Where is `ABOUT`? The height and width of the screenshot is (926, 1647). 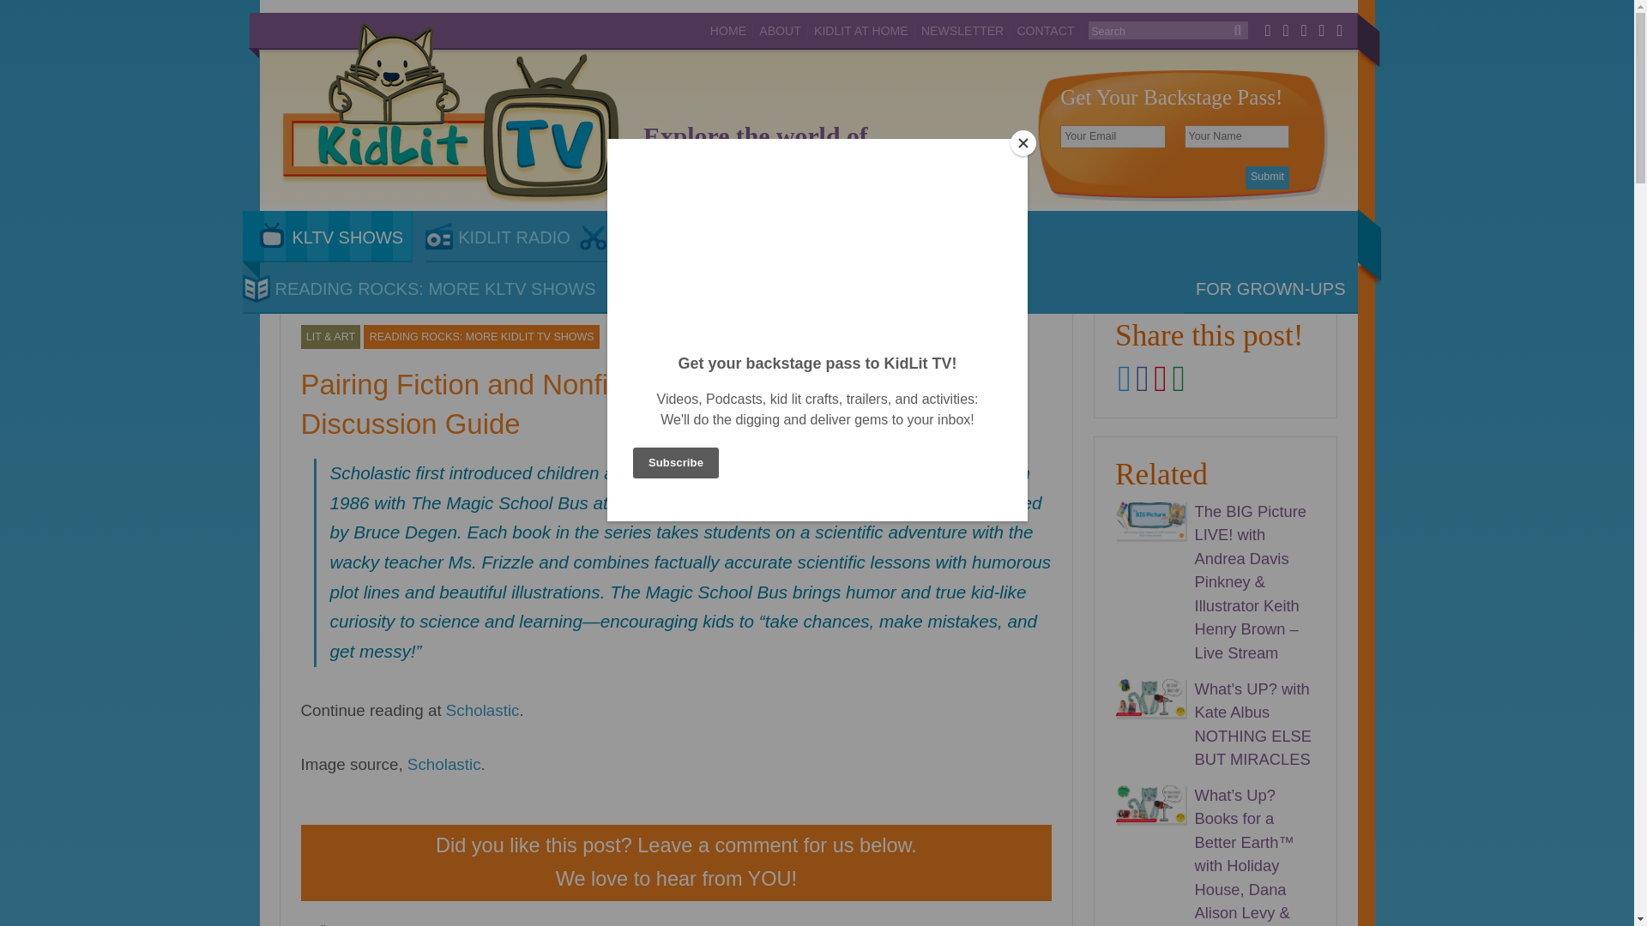
ABOUT is located at coordinates (781, 31).